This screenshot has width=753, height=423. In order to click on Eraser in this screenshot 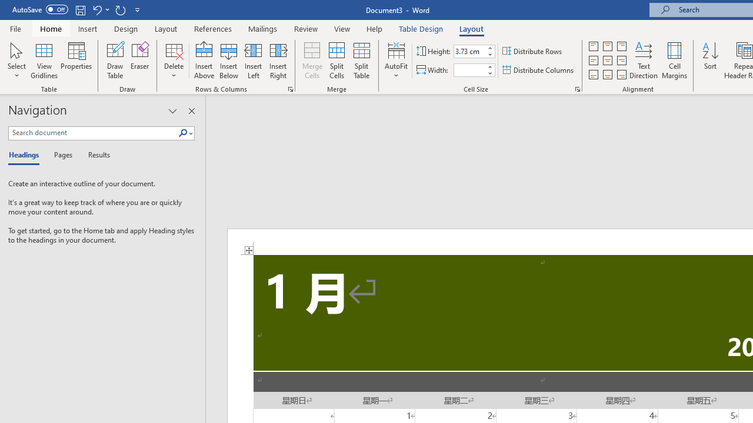, I will do `click(140, 60)`.